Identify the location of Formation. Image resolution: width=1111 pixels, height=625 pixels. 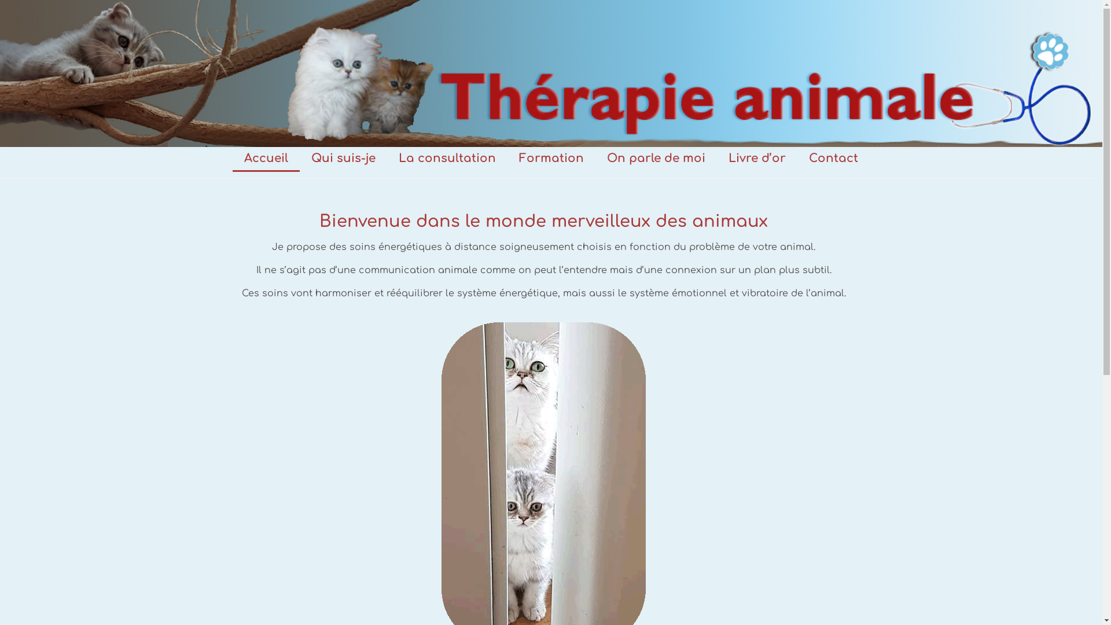
(551, 159).